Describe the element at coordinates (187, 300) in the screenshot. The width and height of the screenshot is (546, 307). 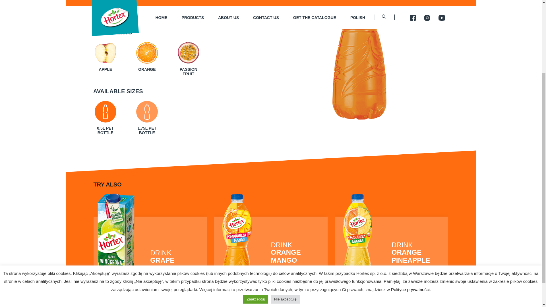
I see `POLISH` at that location.